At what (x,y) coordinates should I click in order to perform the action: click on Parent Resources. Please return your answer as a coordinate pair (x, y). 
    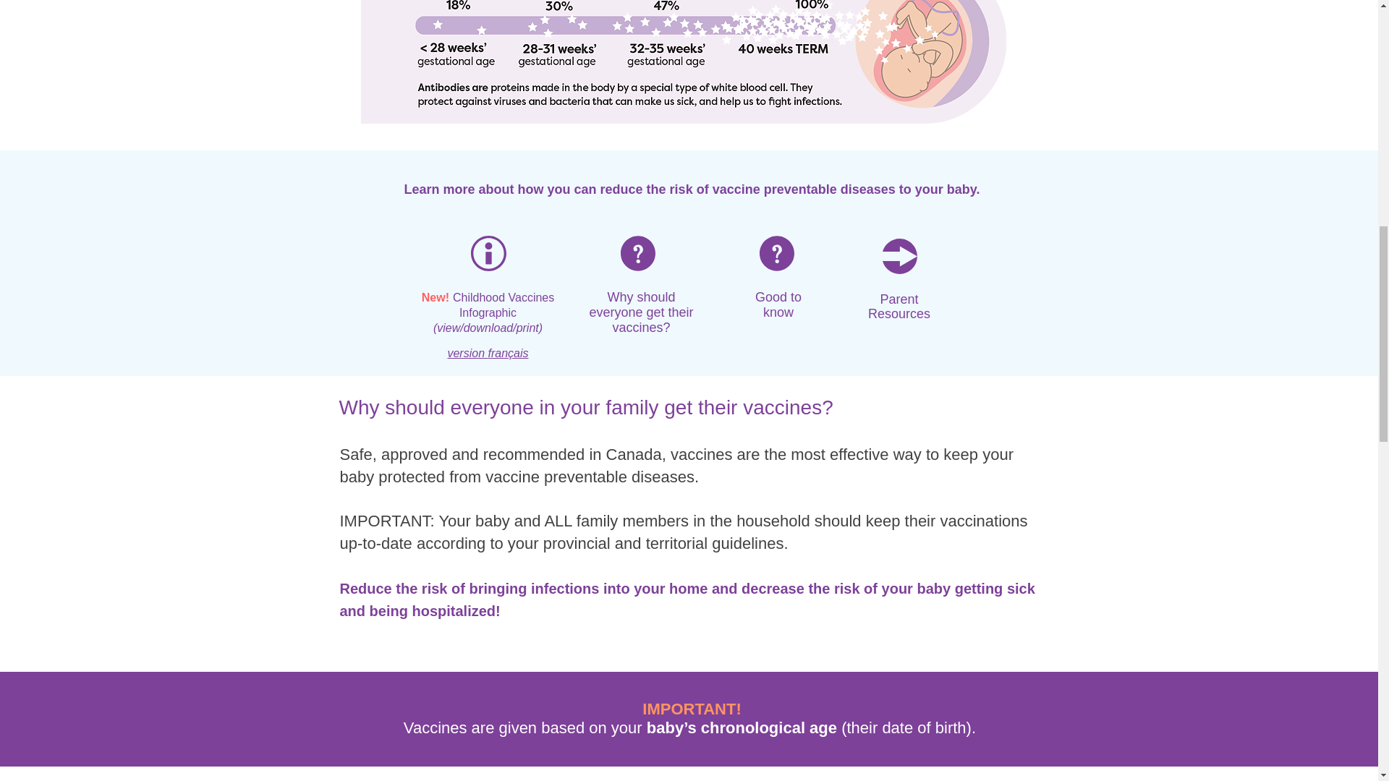
    Looking at the image, I should click on (899, 306).